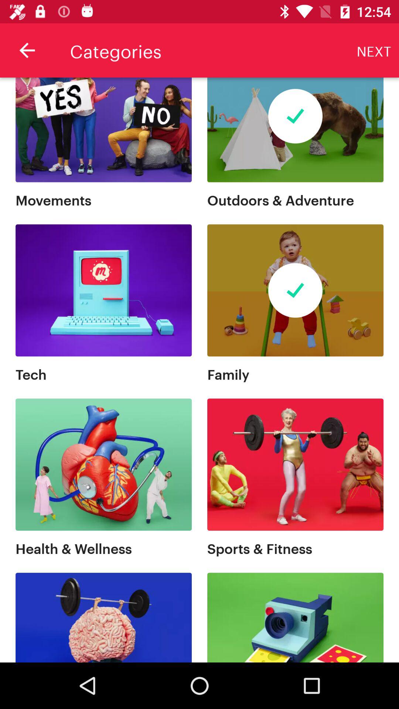  I want to click on jump to next, so click(374, 50).